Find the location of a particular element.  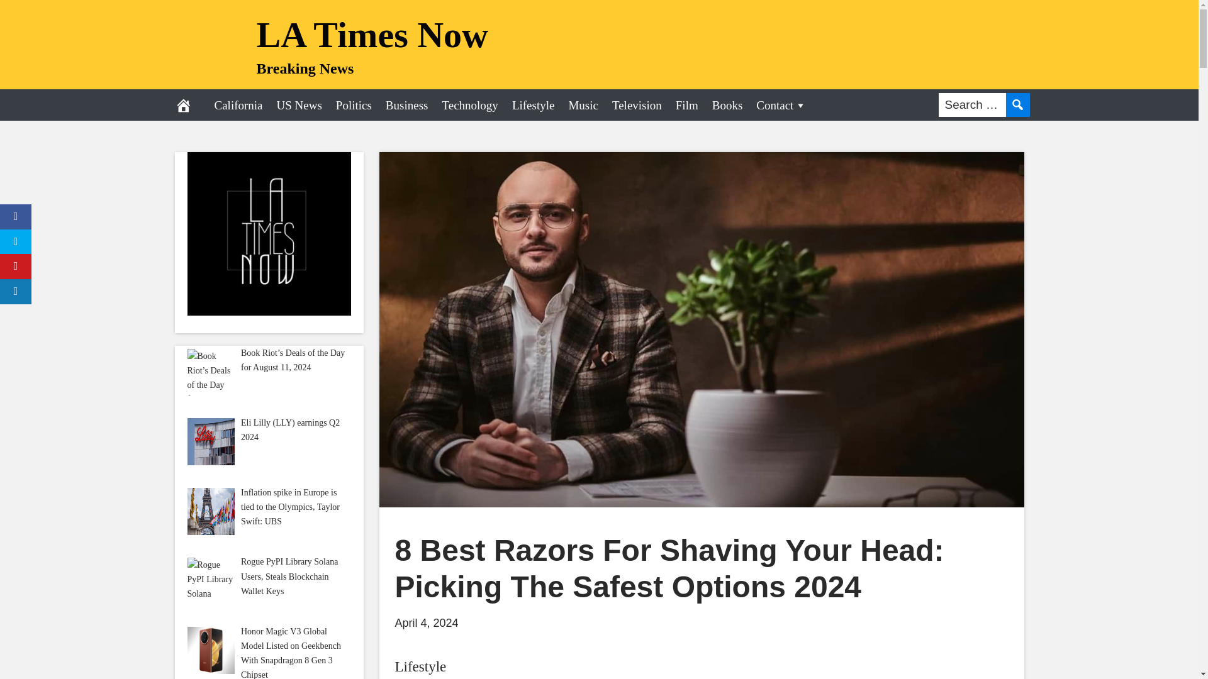

Politics is located at coordinates (354, 104).